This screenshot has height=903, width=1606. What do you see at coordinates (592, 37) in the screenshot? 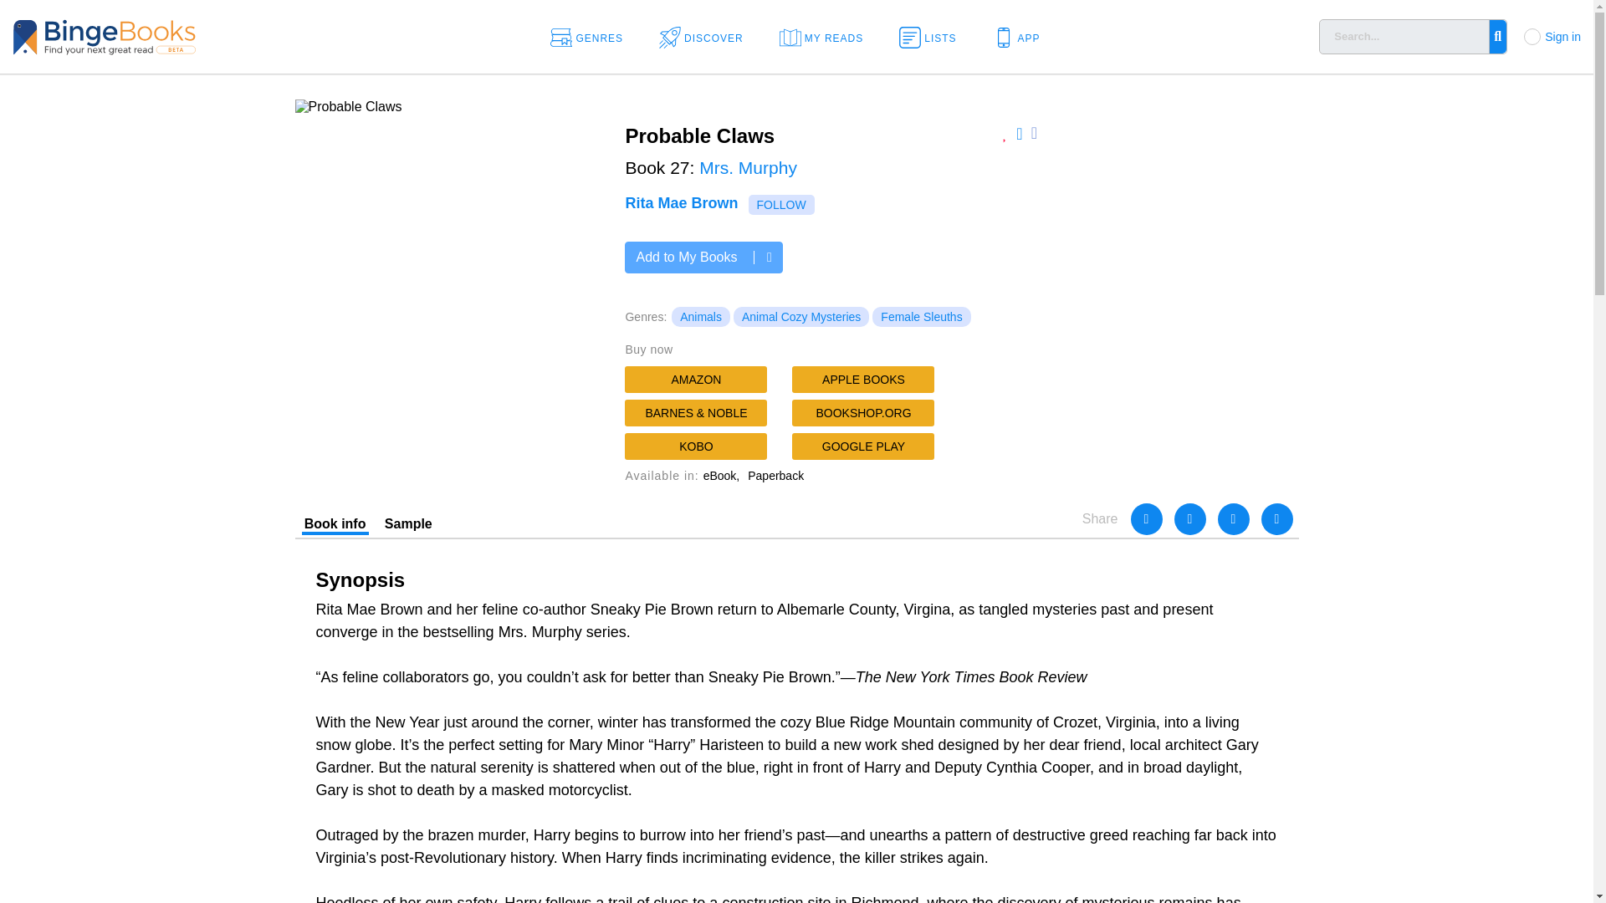
I see `GENRES` at bounding box center [592, 37].